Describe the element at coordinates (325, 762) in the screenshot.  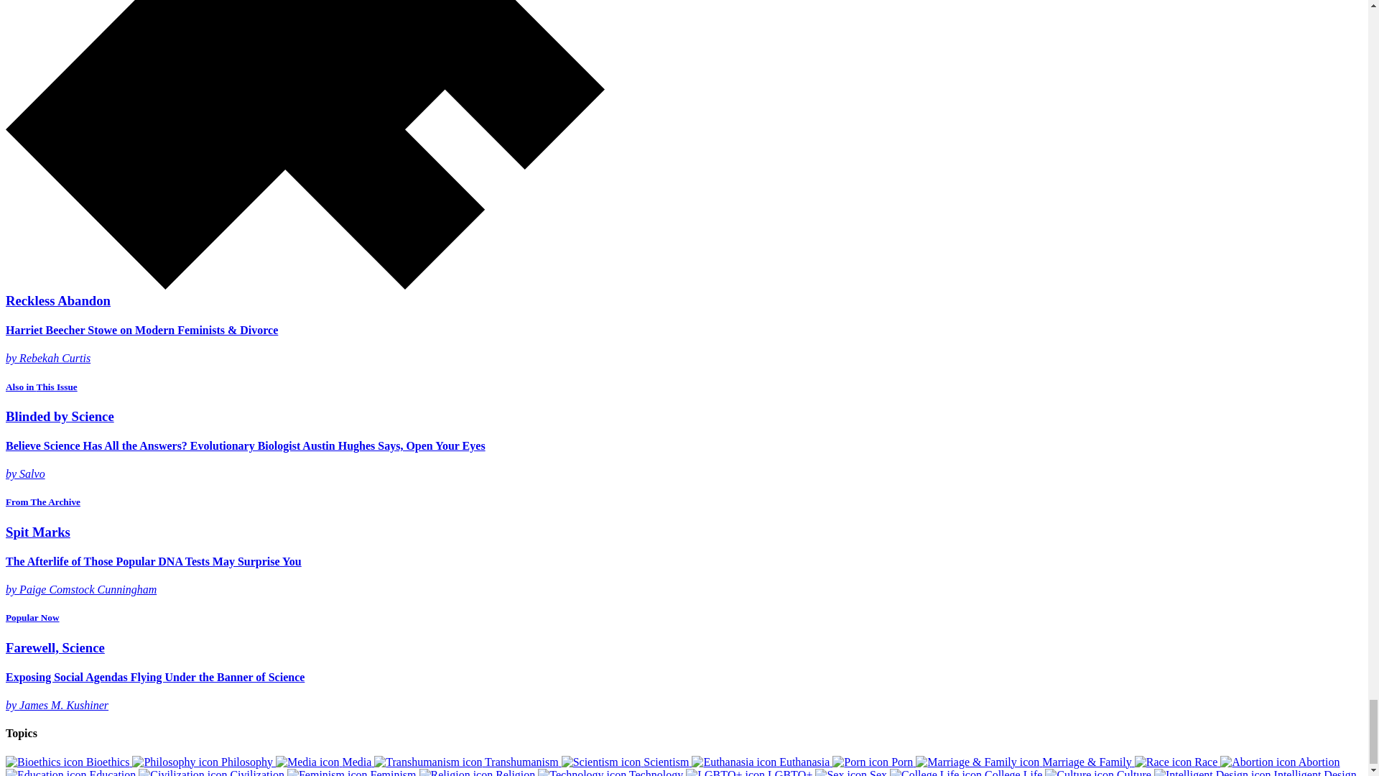
I see `Media` at that location.